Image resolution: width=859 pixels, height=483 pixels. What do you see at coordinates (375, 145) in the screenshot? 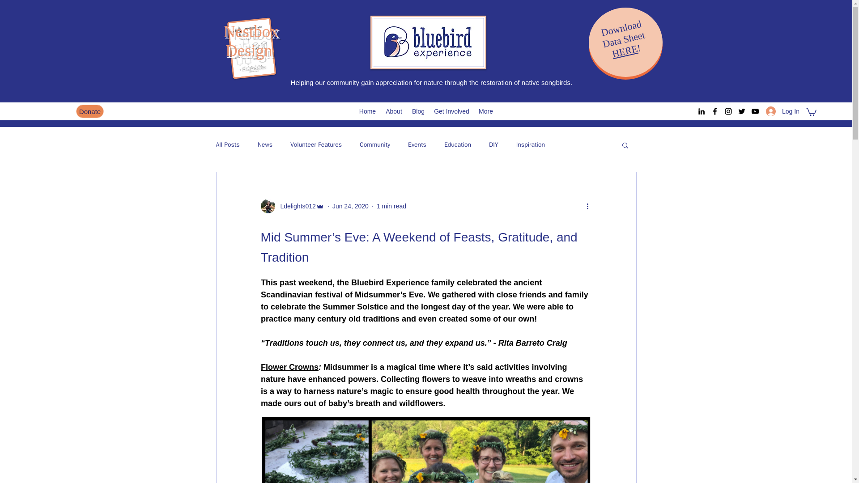
I see `Community` at bounding box center [375, 145].